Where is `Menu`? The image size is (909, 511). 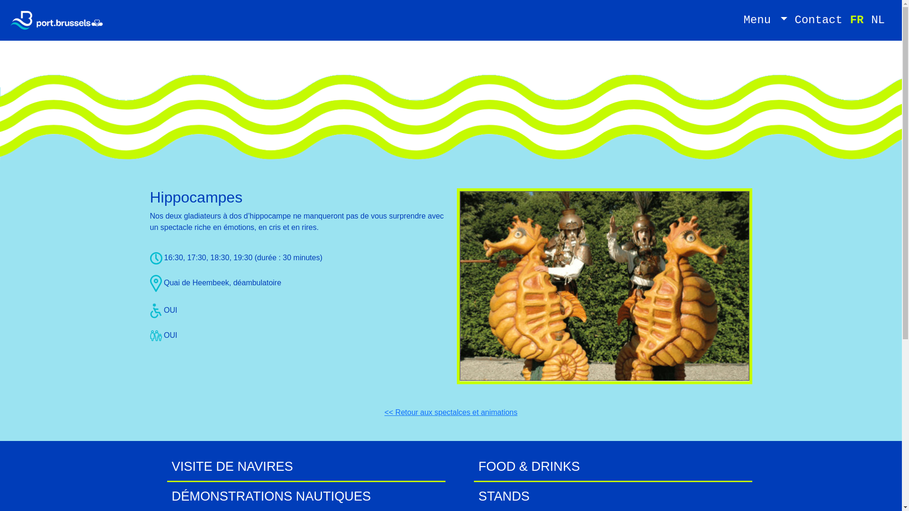 Menu is located at coordinates (765, 20).